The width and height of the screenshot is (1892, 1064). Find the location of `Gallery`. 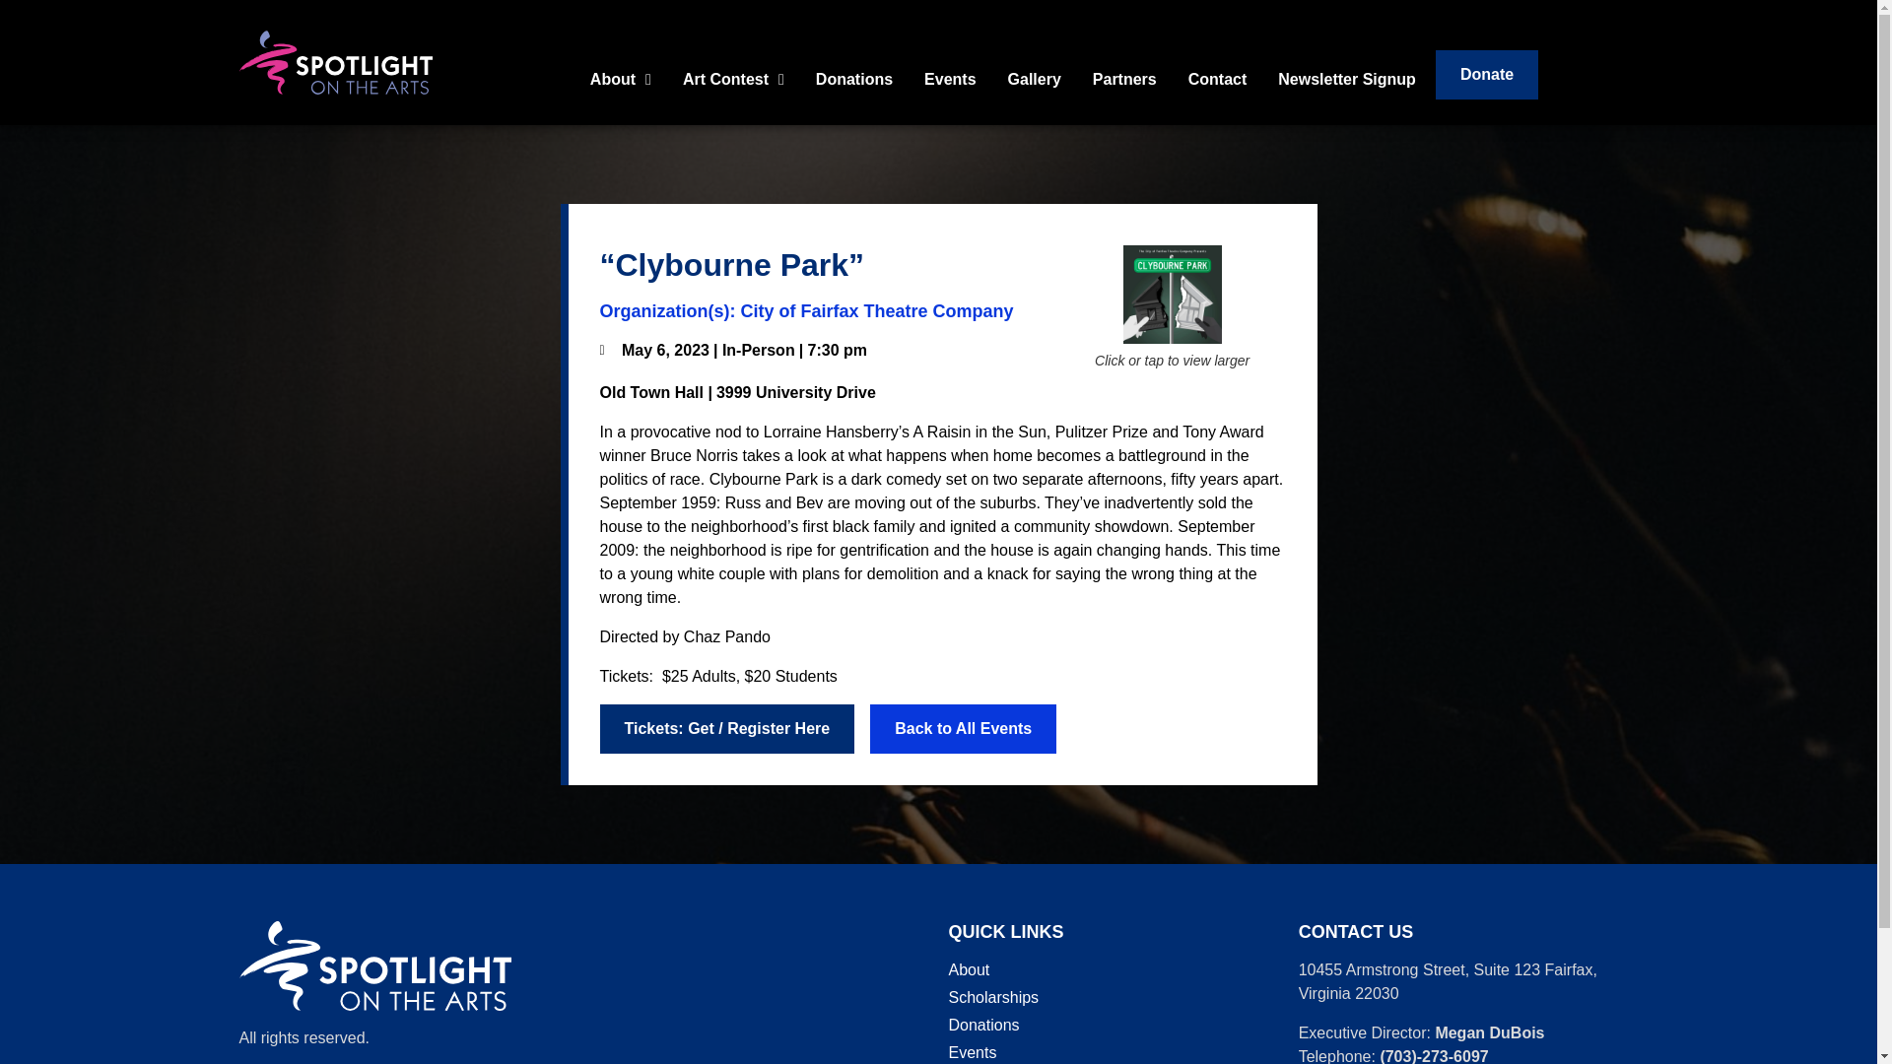

Gallery is located at coordinates (1035, 79).